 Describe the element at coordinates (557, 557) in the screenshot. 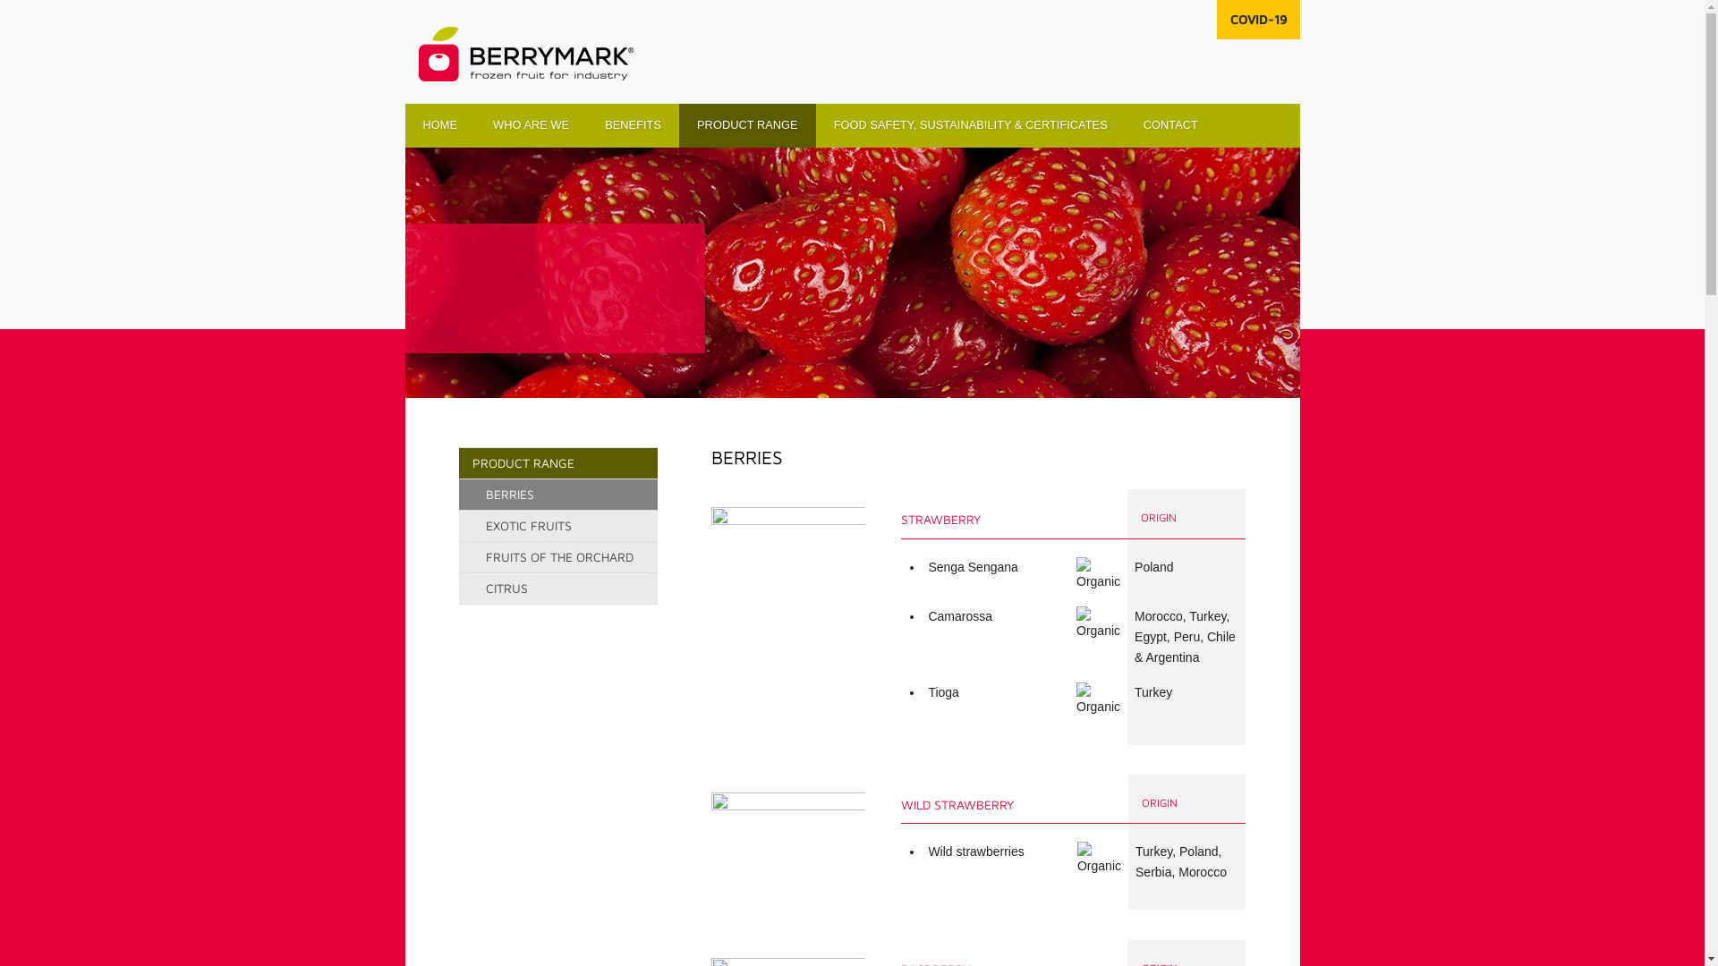

I see `FRUITS OF THE ORCHARD` at that location.